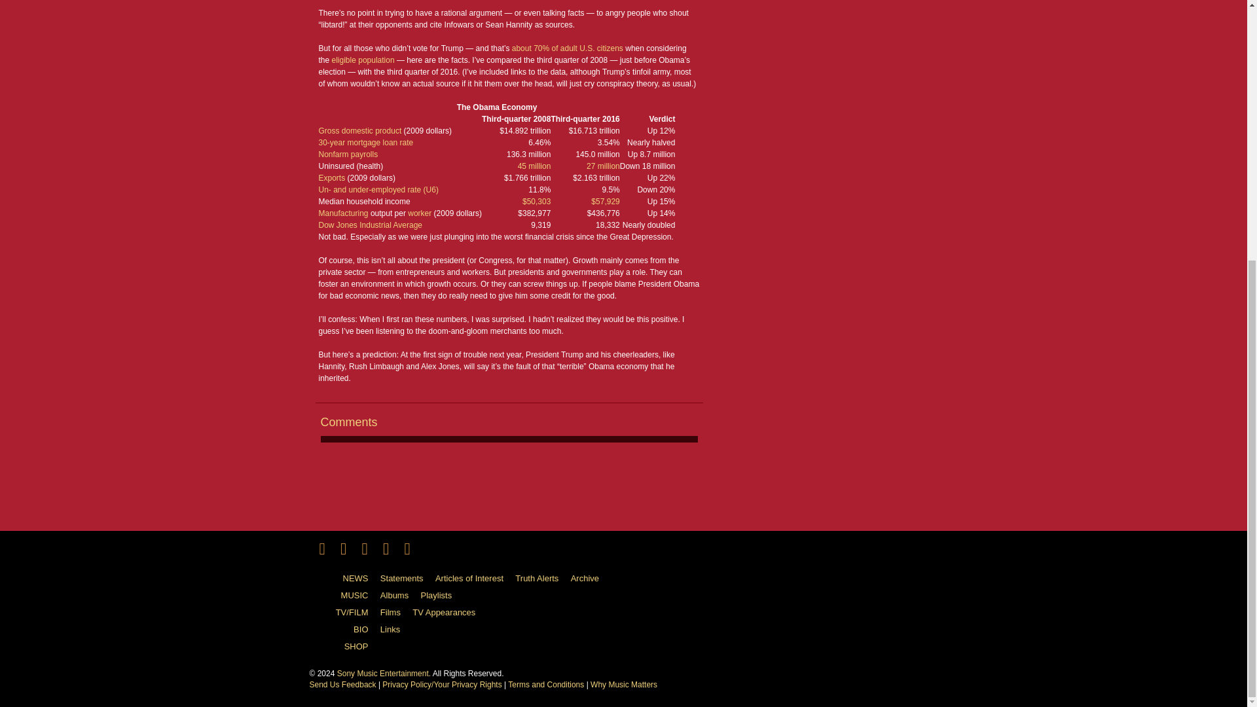 Image resolution: width=1257 pixels, height=707 pixels. I want to click on 27 million, so click(603, 166).